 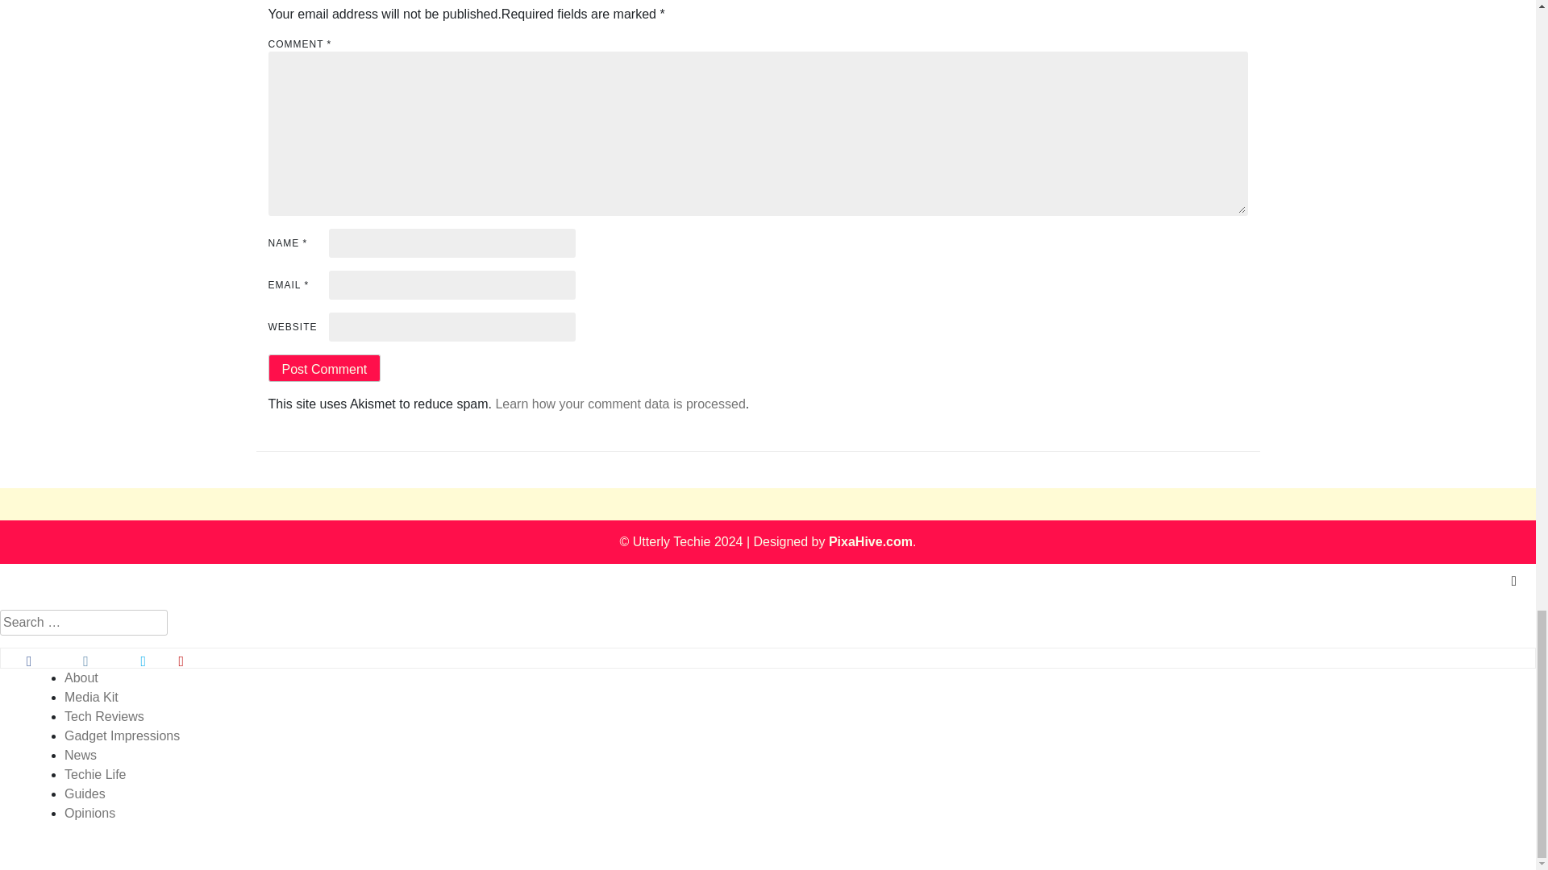 I want to click on Learn how your comment data is processed, so click(x=619, y=403).